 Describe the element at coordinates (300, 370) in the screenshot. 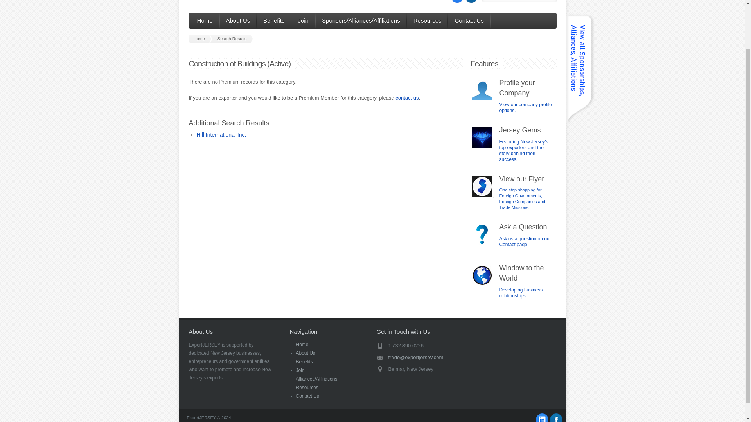

I see `Join` at that location.